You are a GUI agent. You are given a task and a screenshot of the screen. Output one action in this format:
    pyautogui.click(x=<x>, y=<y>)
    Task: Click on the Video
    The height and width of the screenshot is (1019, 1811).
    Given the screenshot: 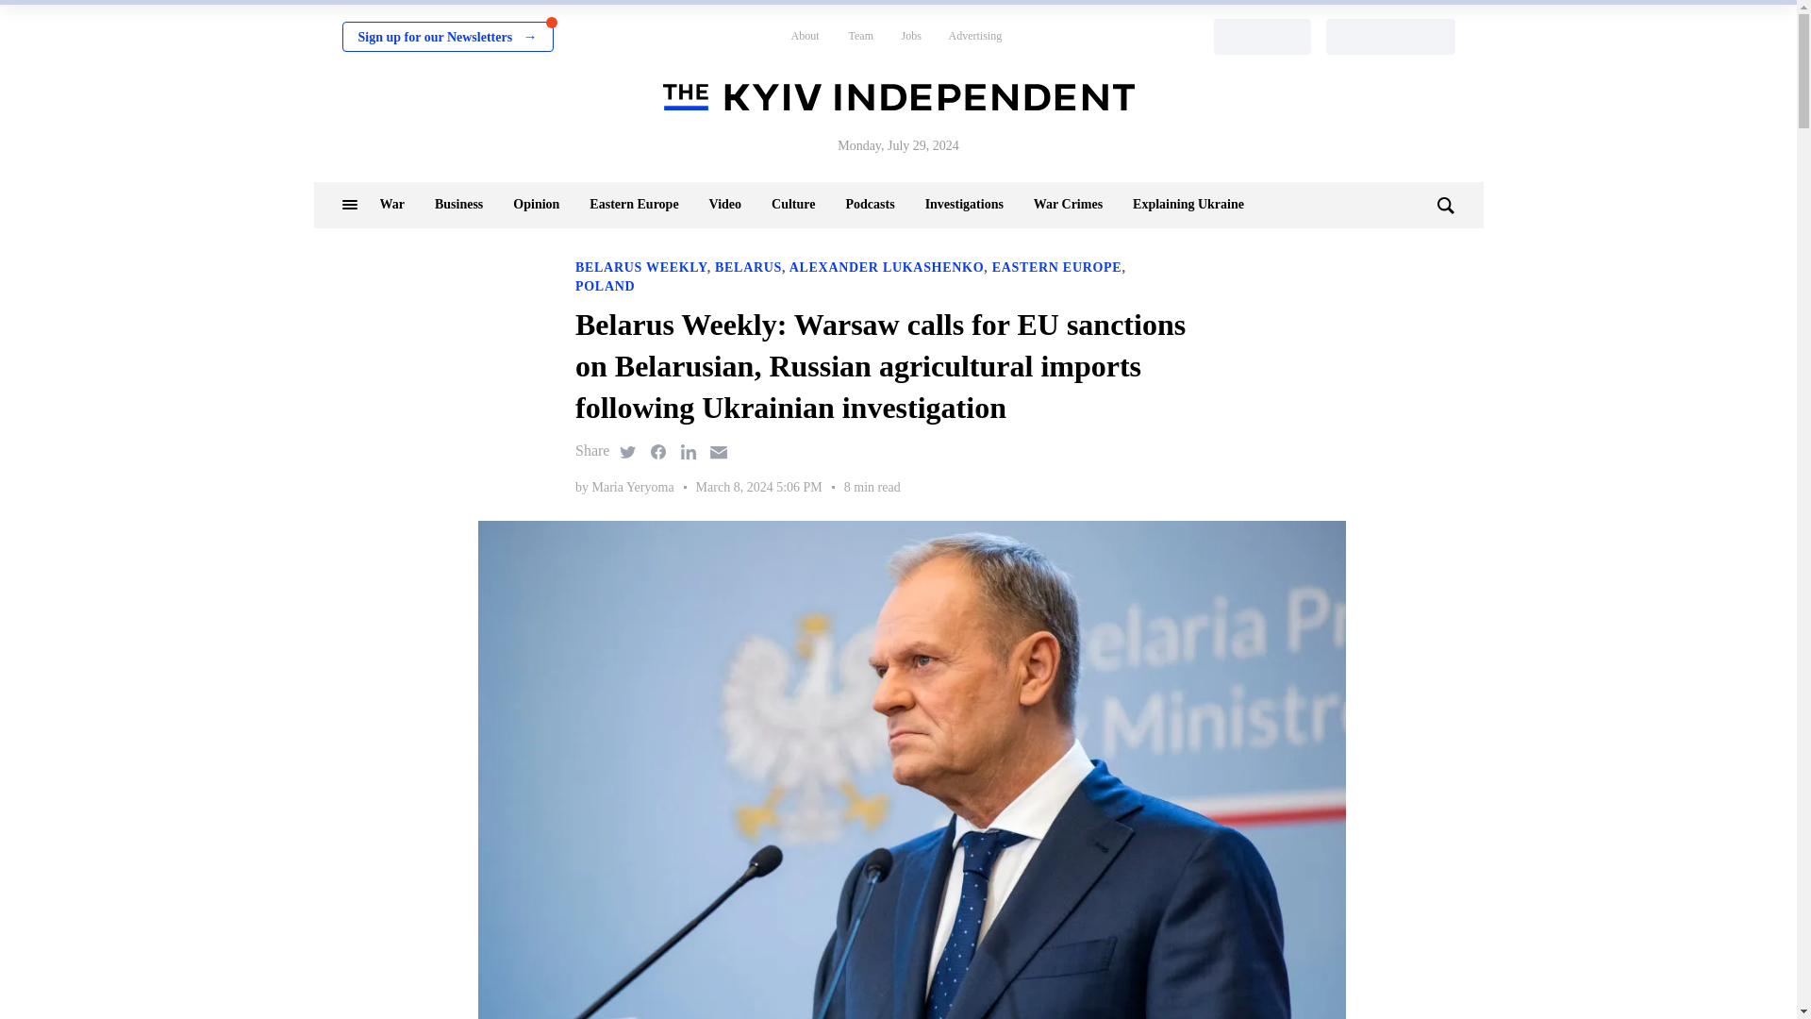 What is the action you would take?
    pyautogui.click(x=724, y=204)
    